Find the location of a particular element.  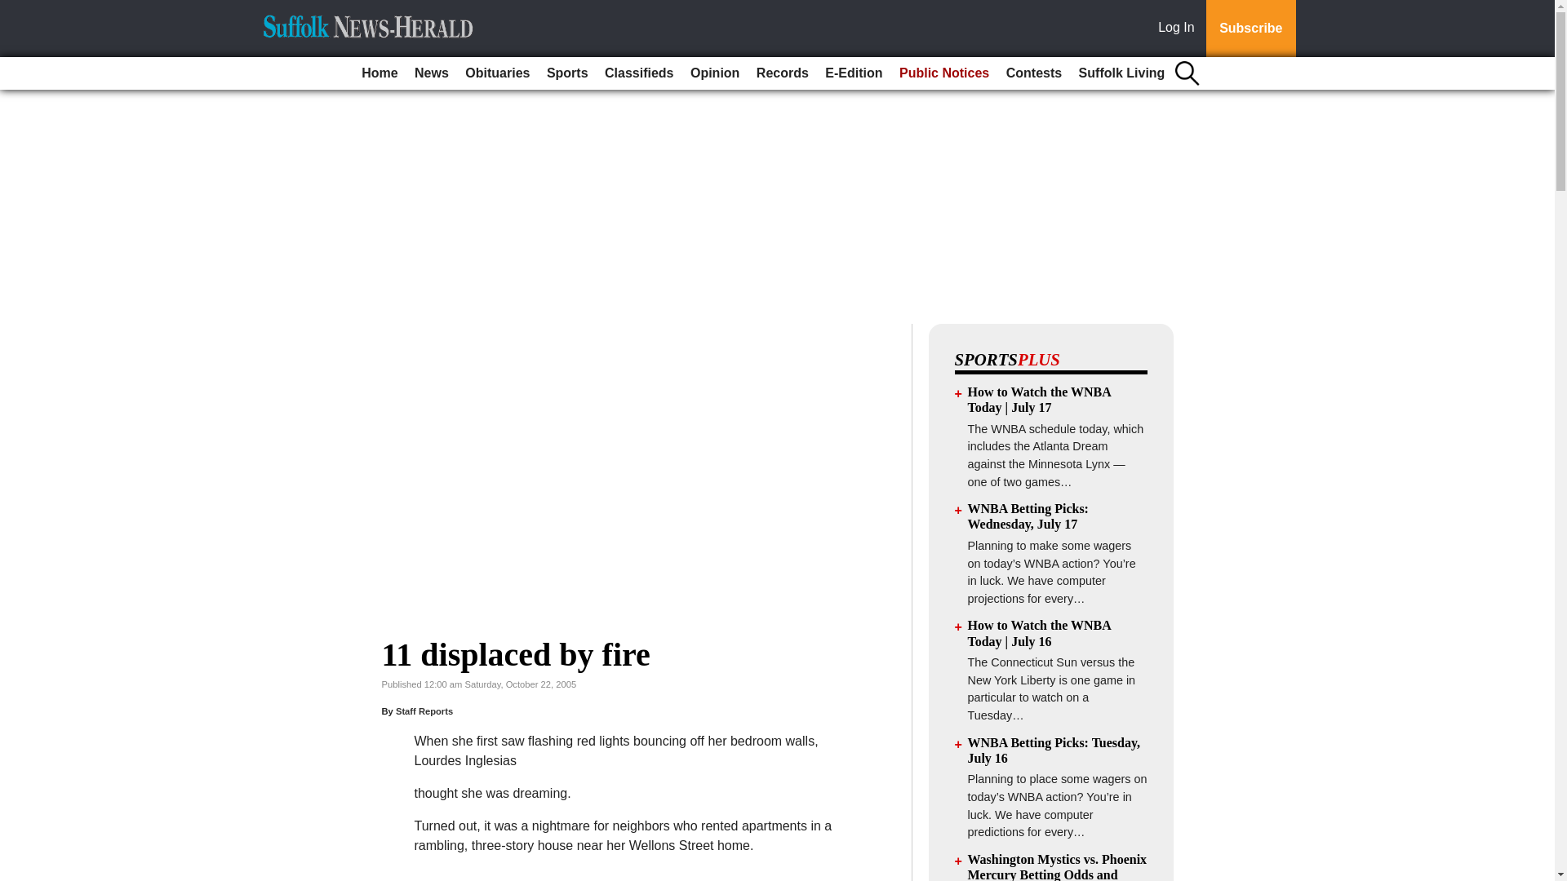

Public Notices is located at coordinates (943, 73).